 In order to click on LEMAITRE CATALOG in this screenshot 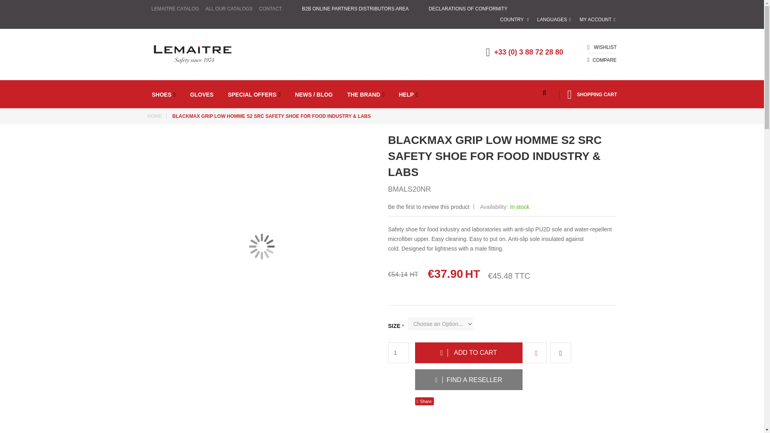, I will do `click(176, 8)`.